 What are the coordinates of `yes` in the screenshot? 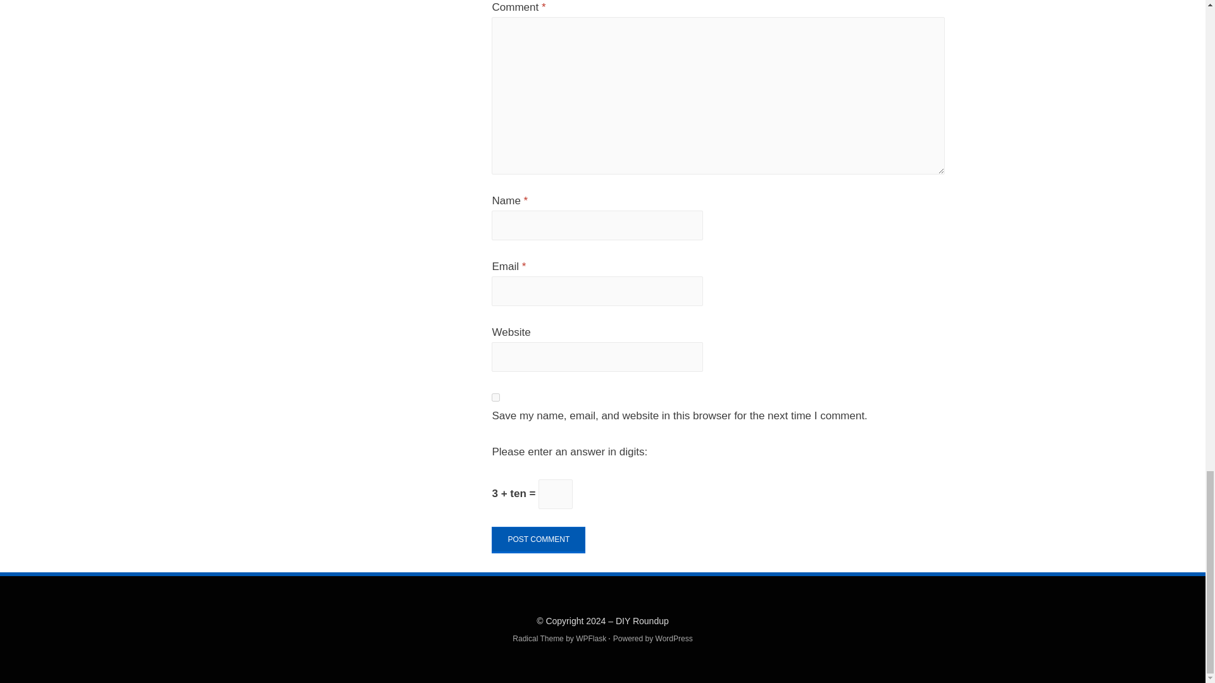 It's located at (495, 397).